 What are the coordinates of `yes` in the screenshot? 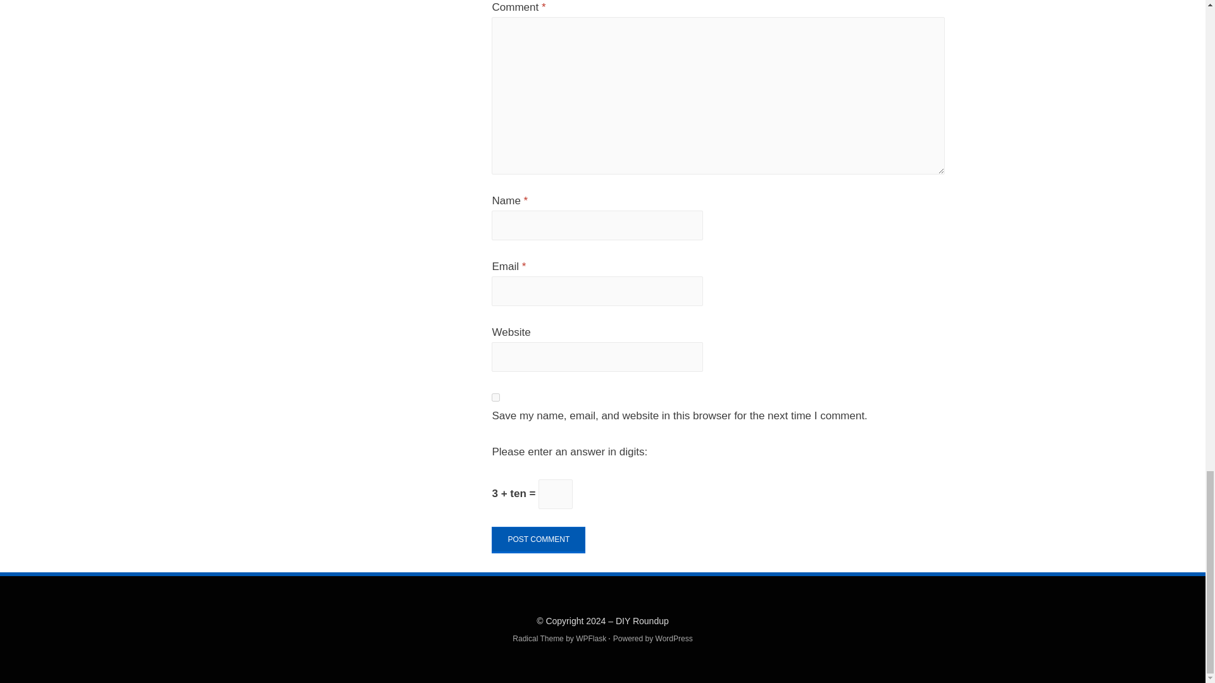 It's located at (495, 397).